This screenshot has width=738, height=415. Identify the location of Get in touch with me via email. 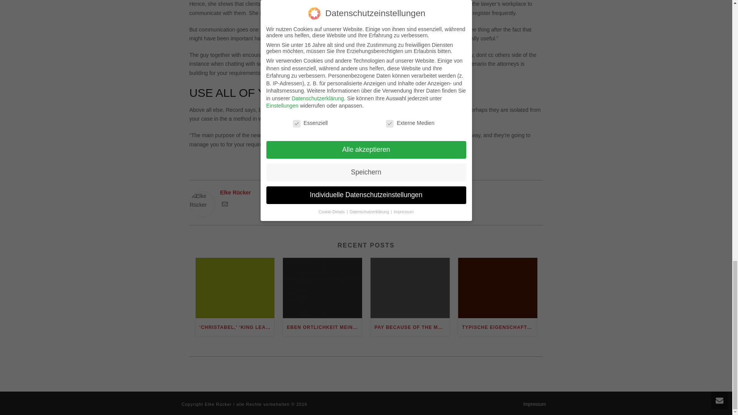
(224, 205).